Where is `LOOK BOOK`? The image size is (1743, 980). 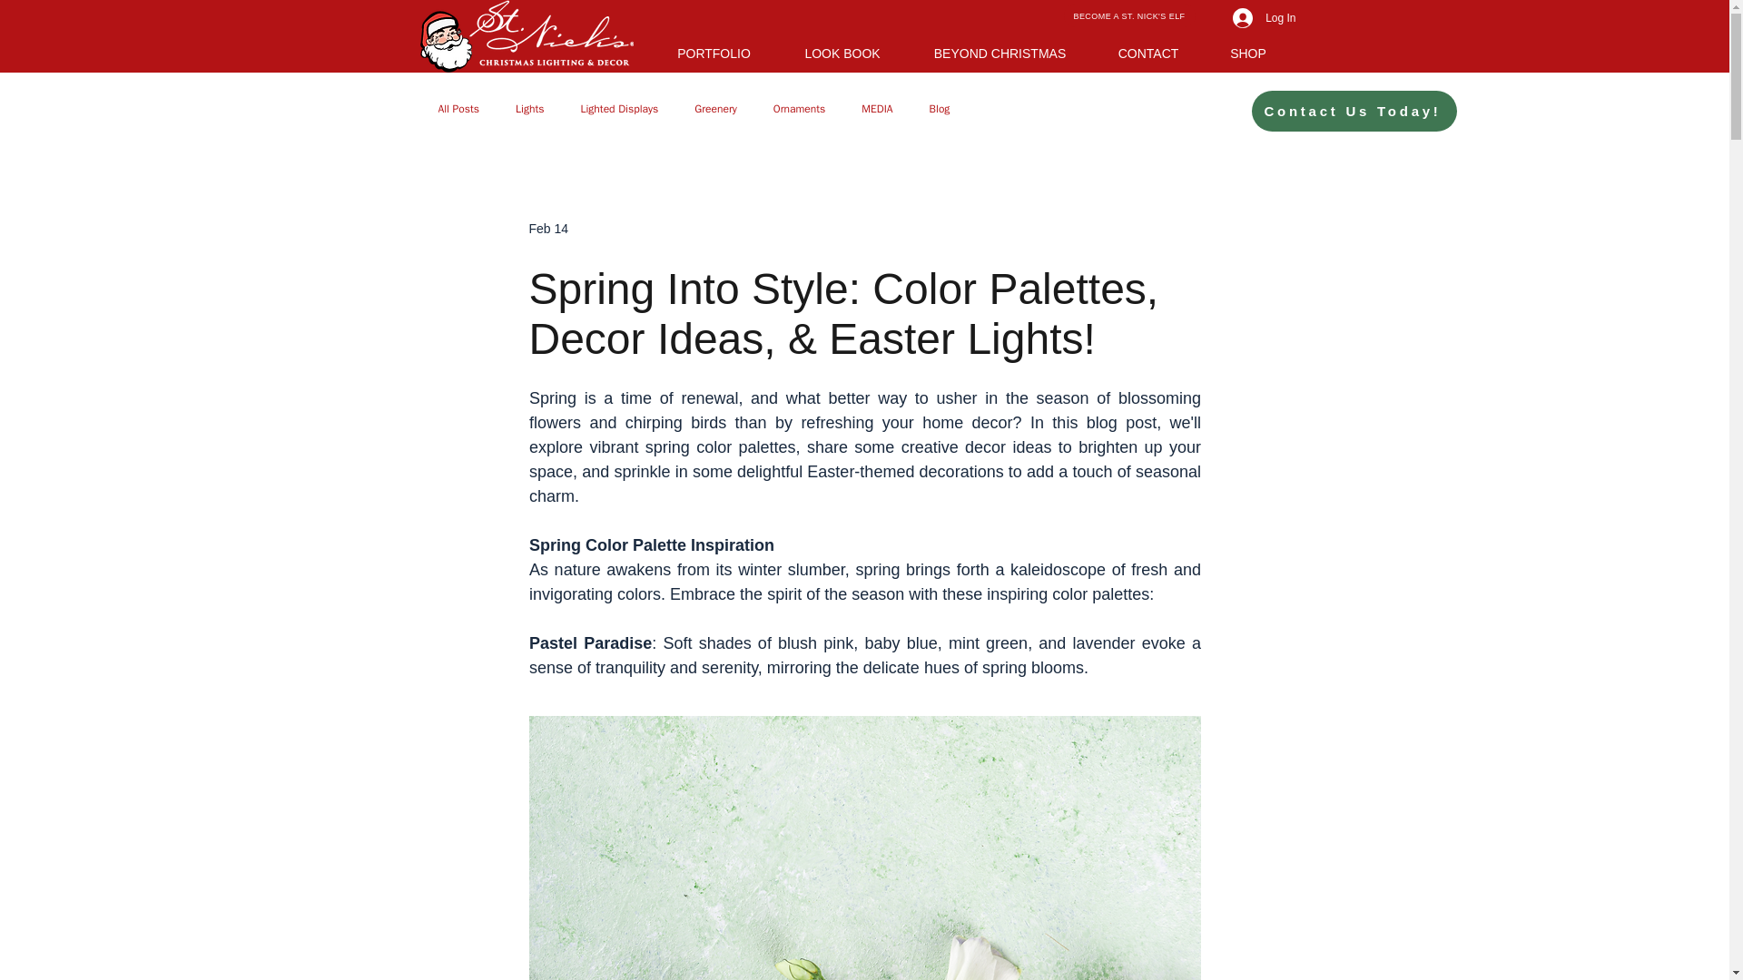 LOOK BOOK is located at coordinates (842, 51).